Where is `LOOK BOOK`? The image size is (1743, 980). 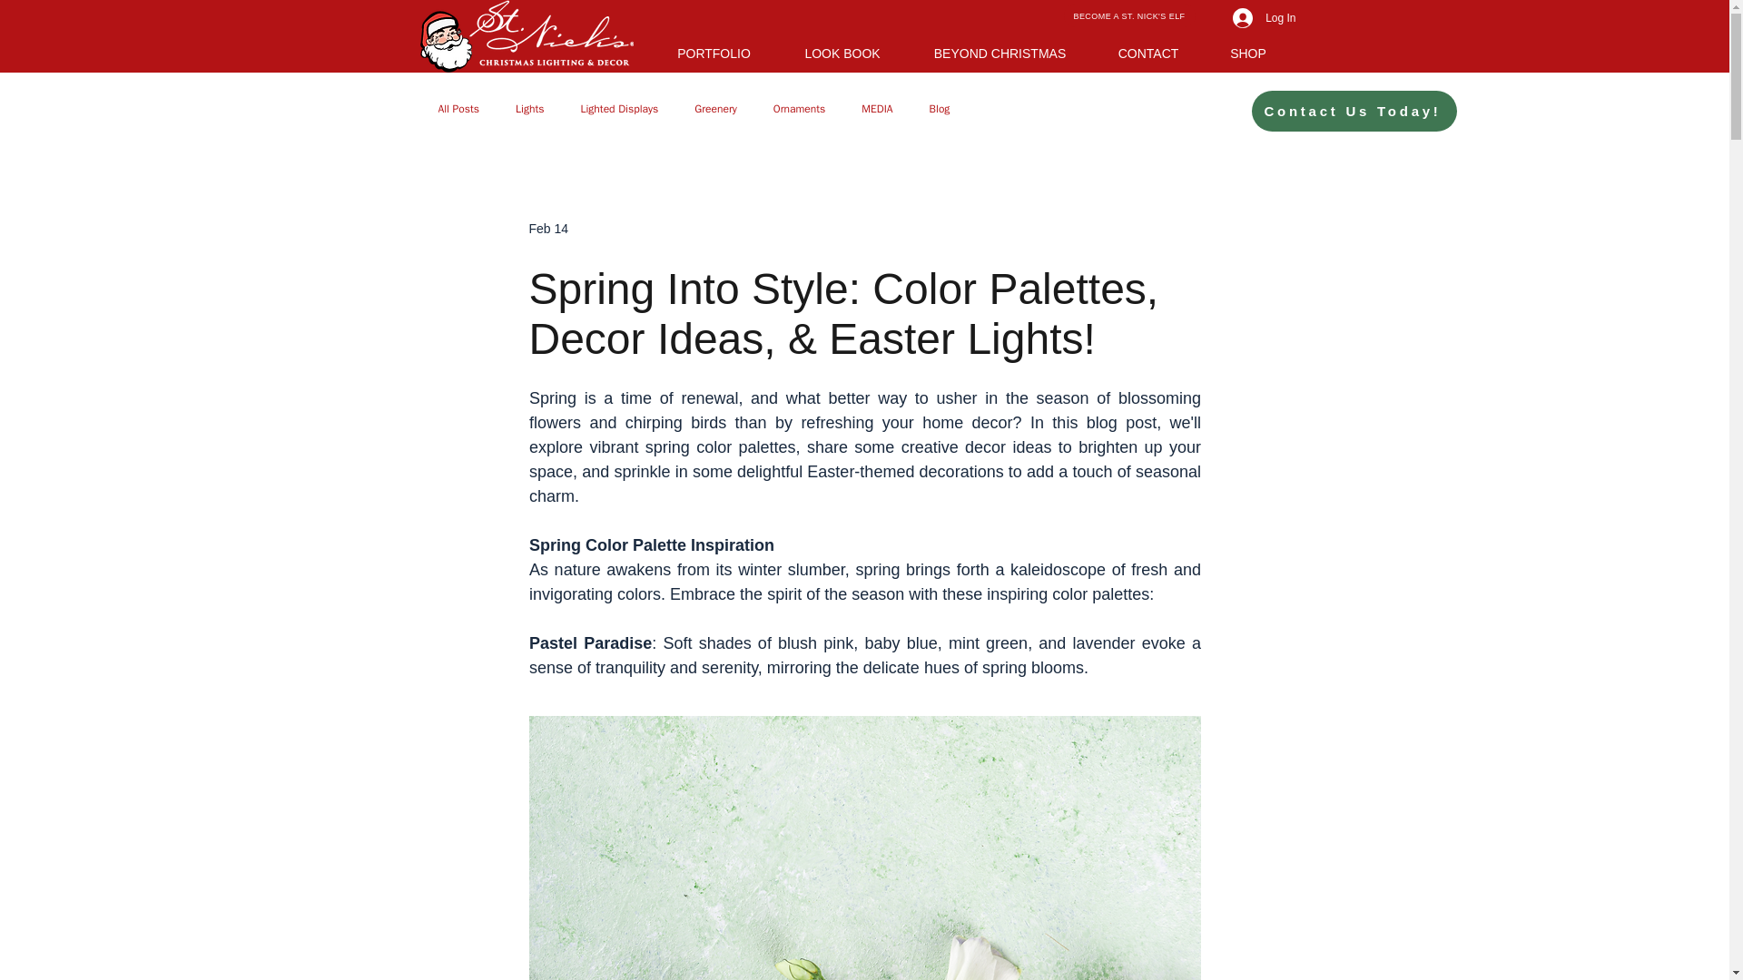 LOOK BOOK is located at coordinates (842, 51).